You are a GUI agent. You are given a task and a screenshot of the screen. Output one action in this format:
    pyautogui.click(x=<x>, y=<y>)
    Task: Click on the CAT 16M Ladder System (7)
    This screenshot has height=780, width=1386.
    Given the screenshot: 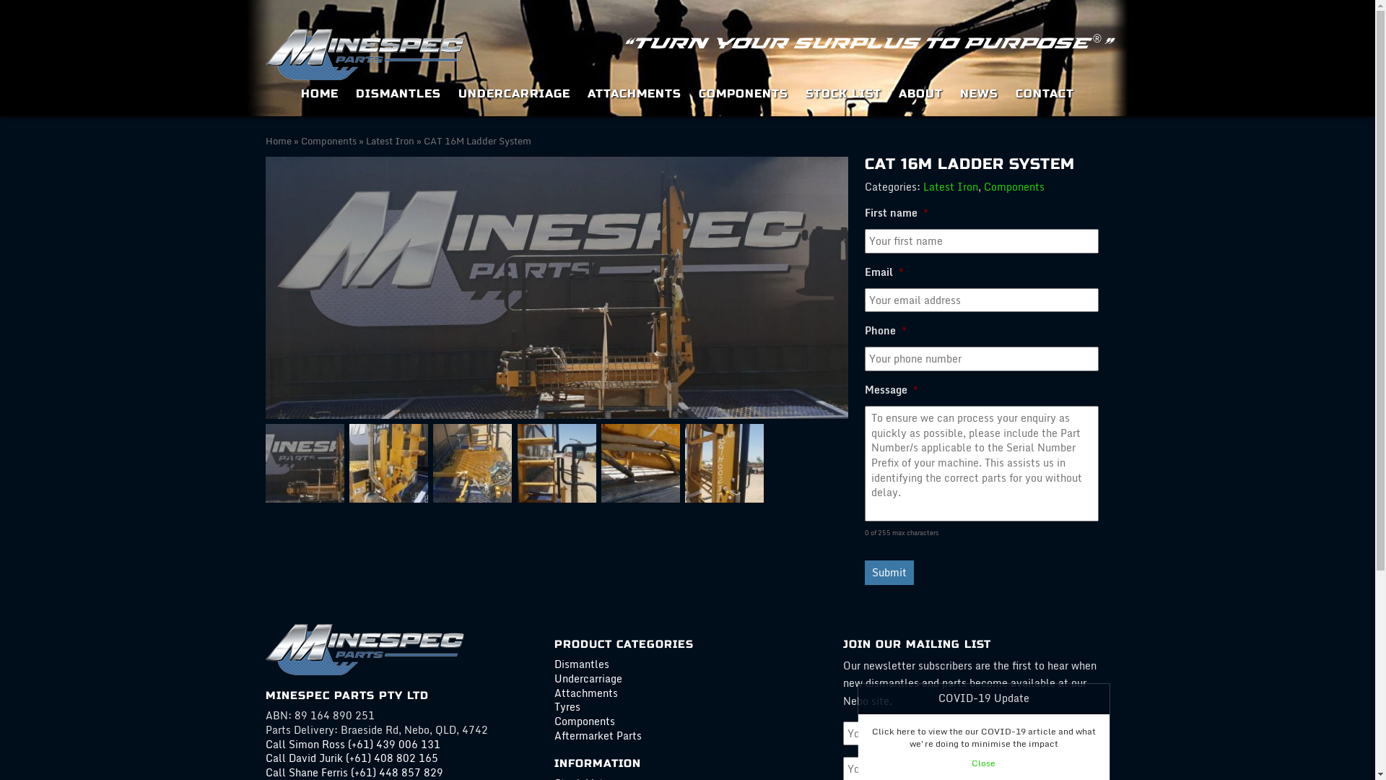 What is the action you would take?
    pyautogui.click(x=641, y=464)
    